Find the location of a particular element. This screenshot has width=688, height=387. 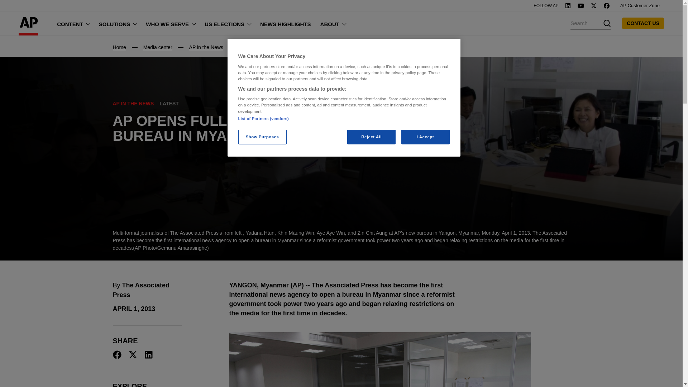

CONTENT is located at coordinates (73, 23).